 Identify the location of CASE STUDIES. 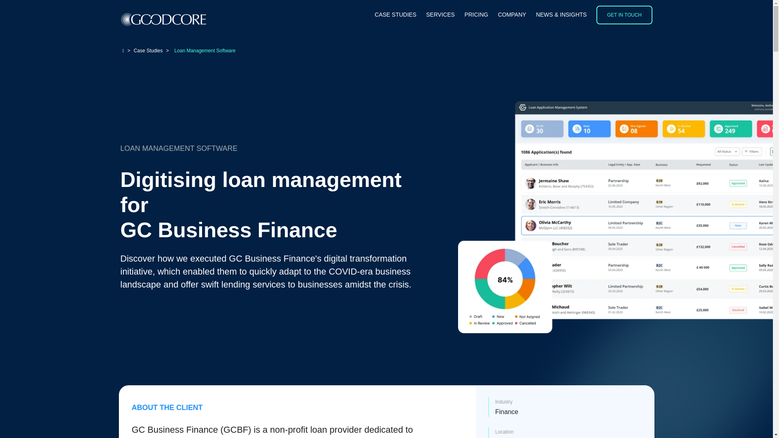
(396, 15).